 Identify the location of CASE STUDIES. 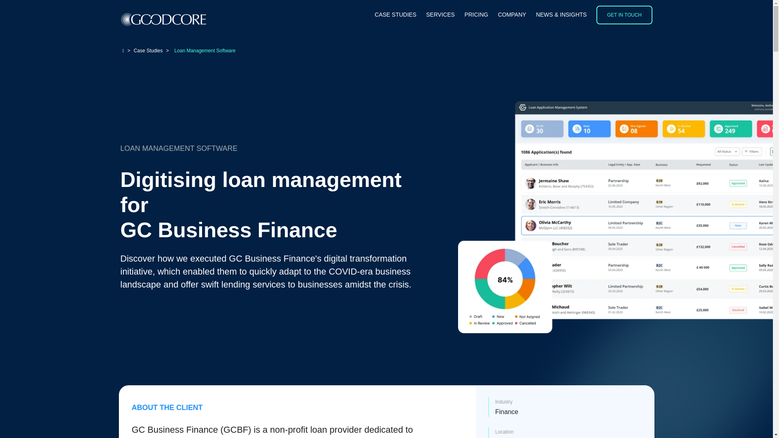
(396, 15).